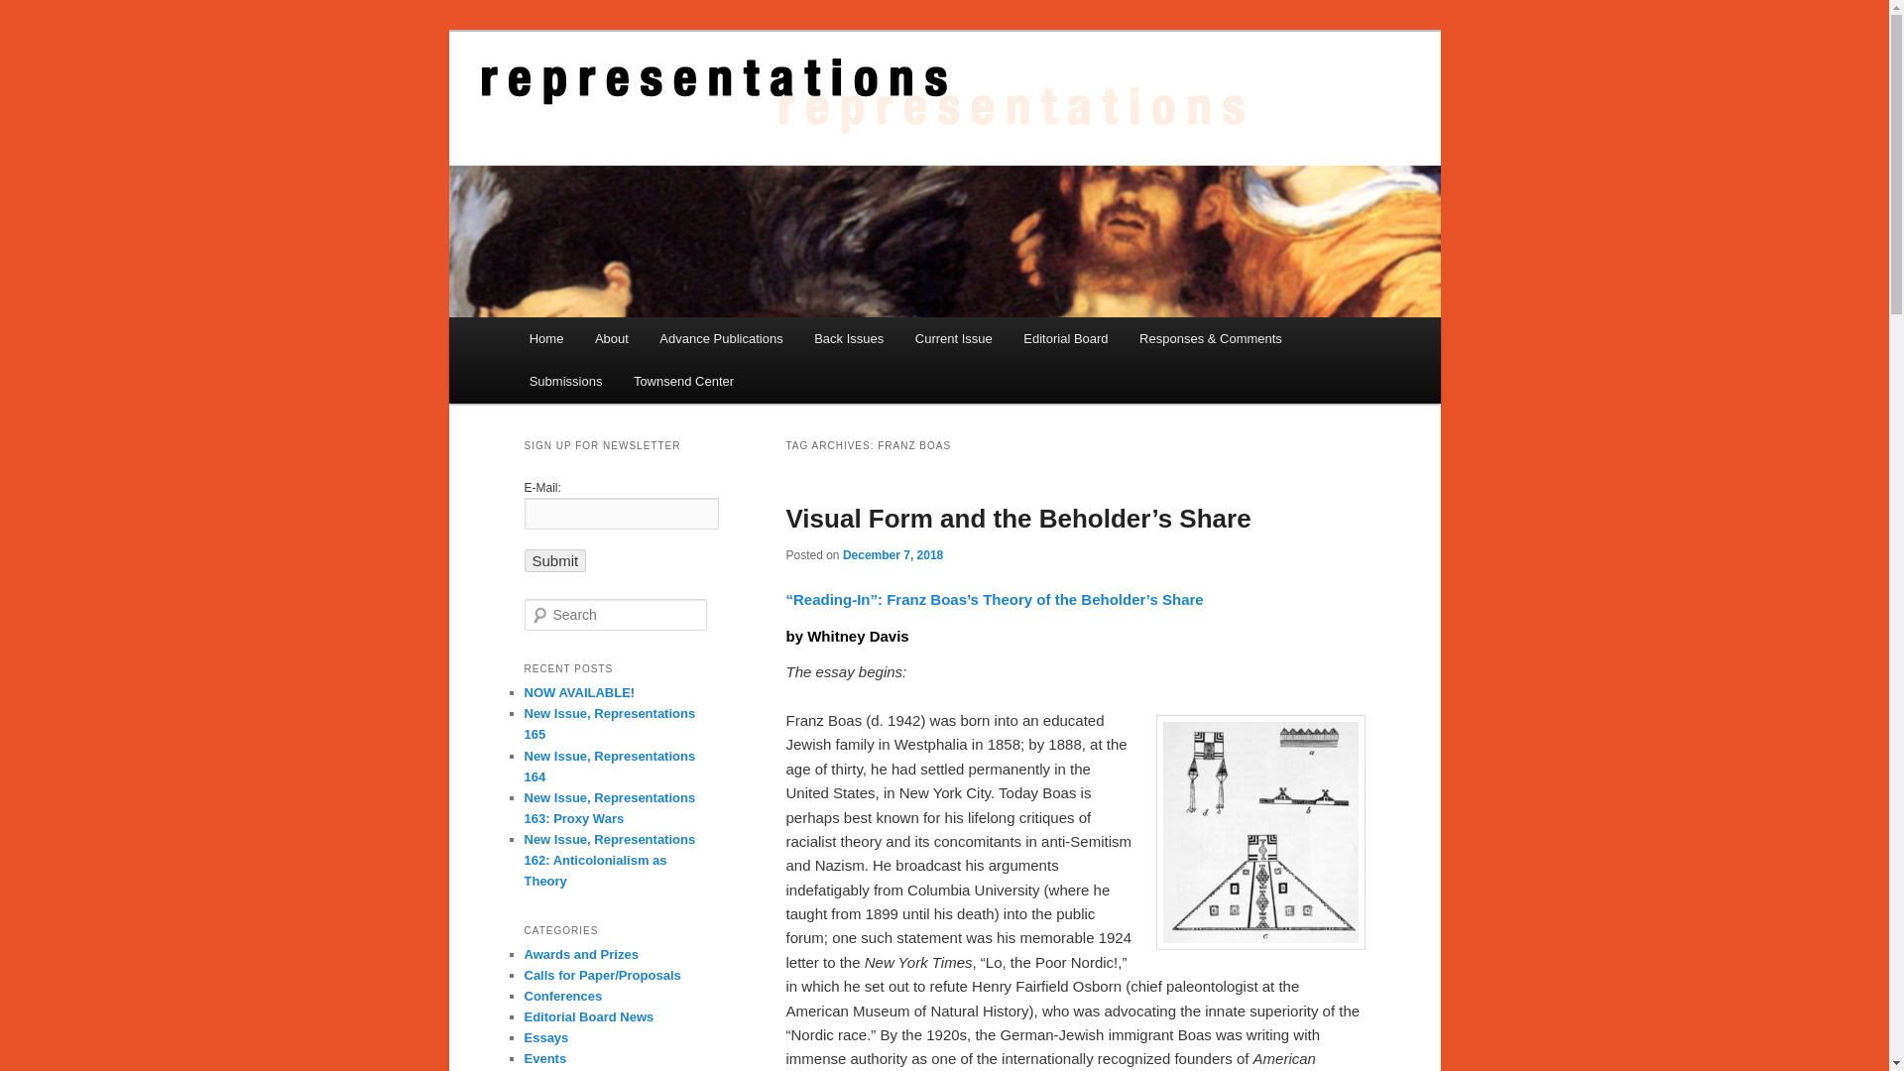 The width and height of the screenshot is (1904, 1071). I want to click on Current Issue, so click(954, 337).